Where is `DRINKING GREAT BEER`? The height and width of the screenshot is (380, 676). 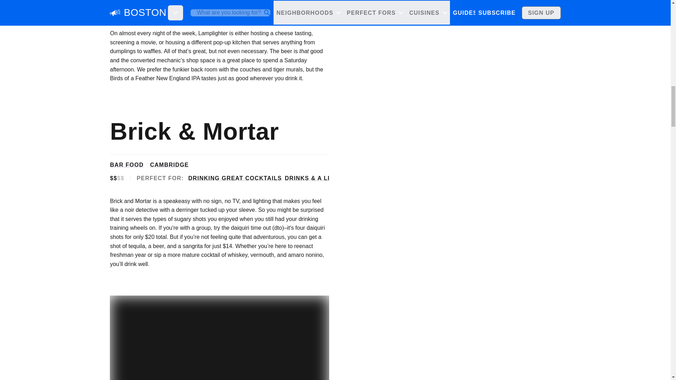
DRINKING GREAT BEER is located at coordinates (225, 11).